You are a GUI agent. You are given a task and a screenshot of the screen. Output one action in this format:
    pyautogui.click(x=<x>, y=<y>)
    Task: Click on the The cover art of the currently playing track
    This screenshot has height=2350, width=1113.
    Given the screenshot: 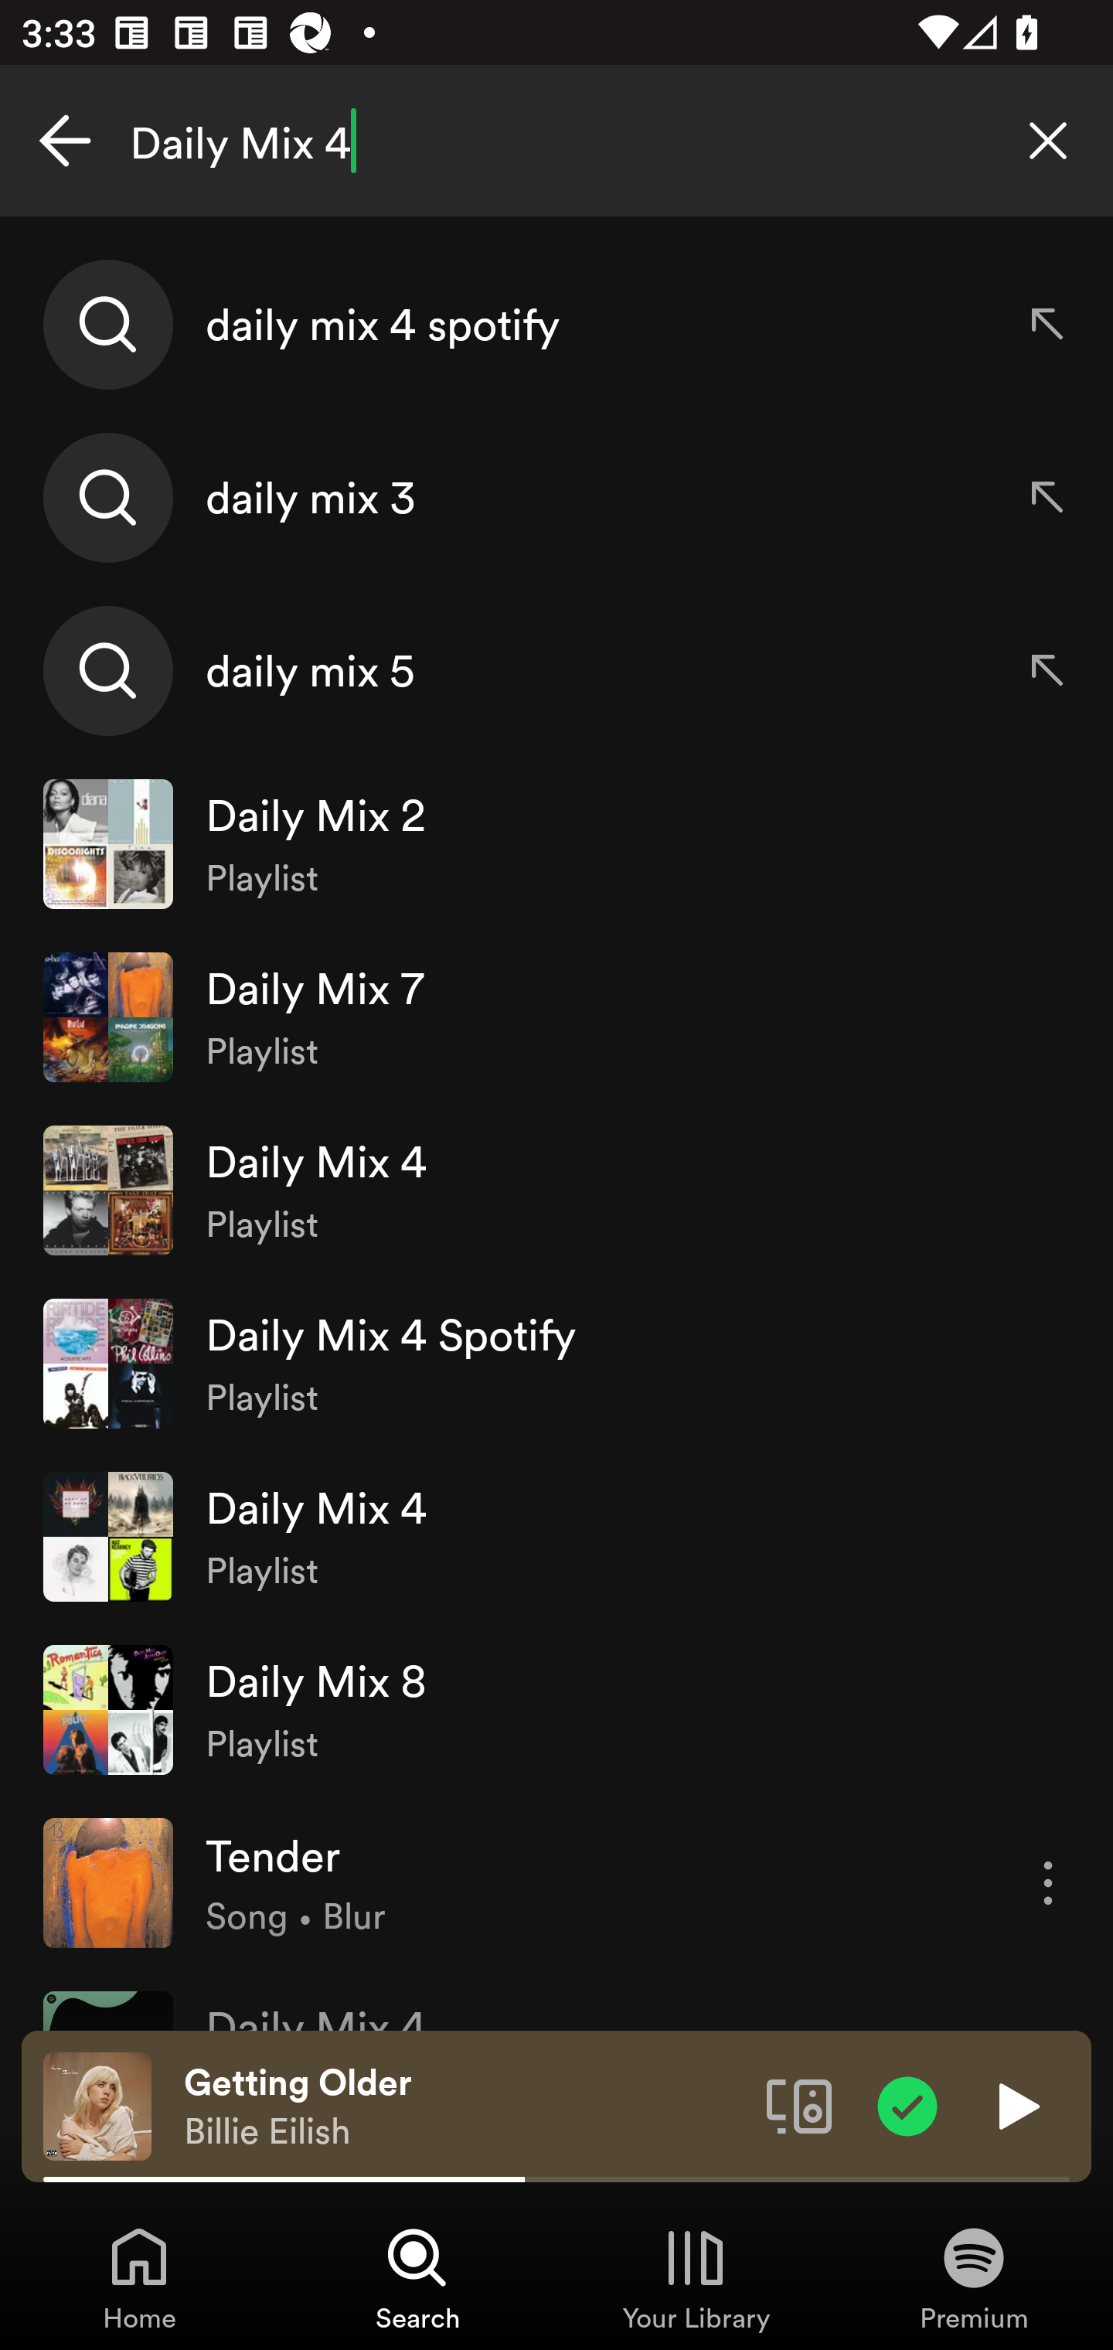 What is the action you would take?
    pyautogui.click(x=97, y=2105)
    